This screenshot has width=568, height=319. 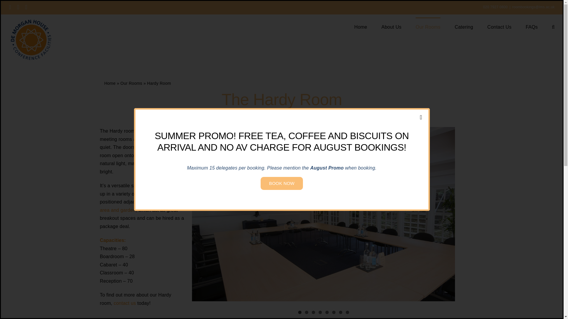 What do you see at coordinates (464, 27) in the screenshot?
I see `Catering` at bounding box center [464, 27].